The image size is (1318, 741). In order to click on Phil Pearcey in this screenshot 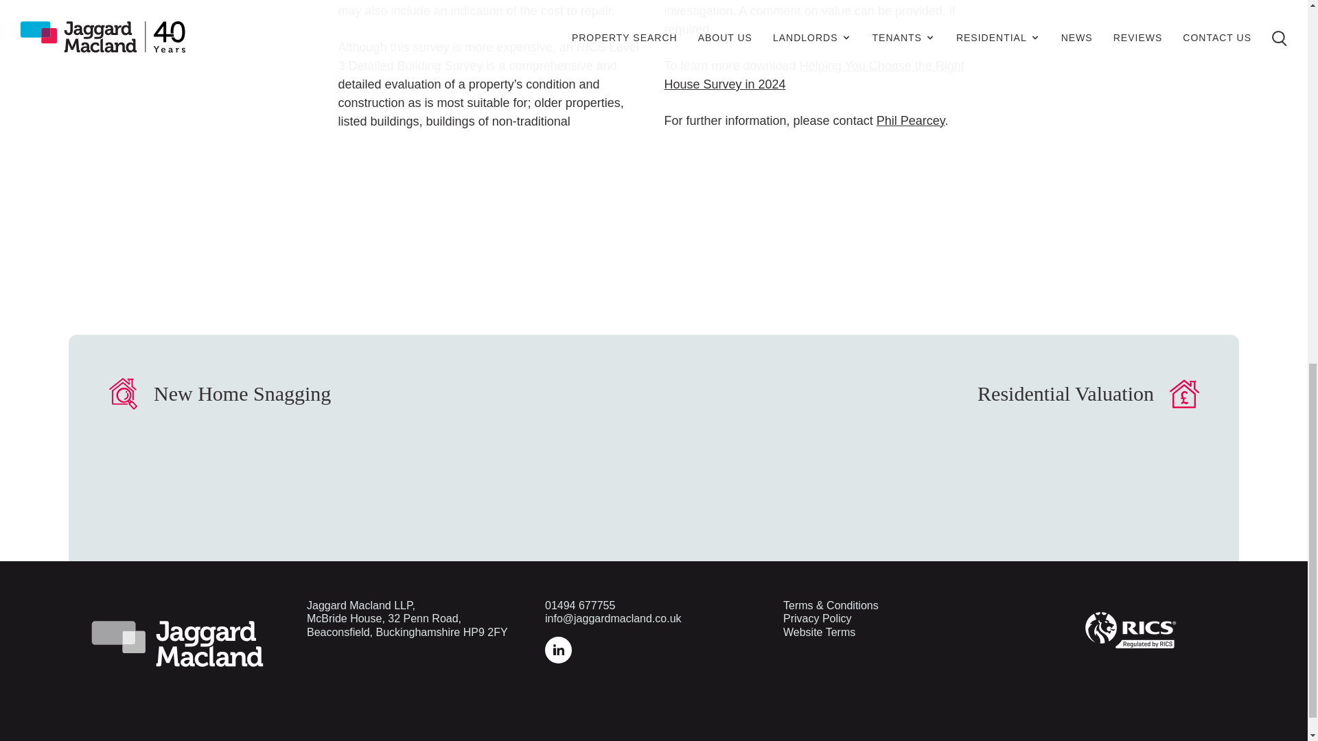, I will do `click(910, 121)`.